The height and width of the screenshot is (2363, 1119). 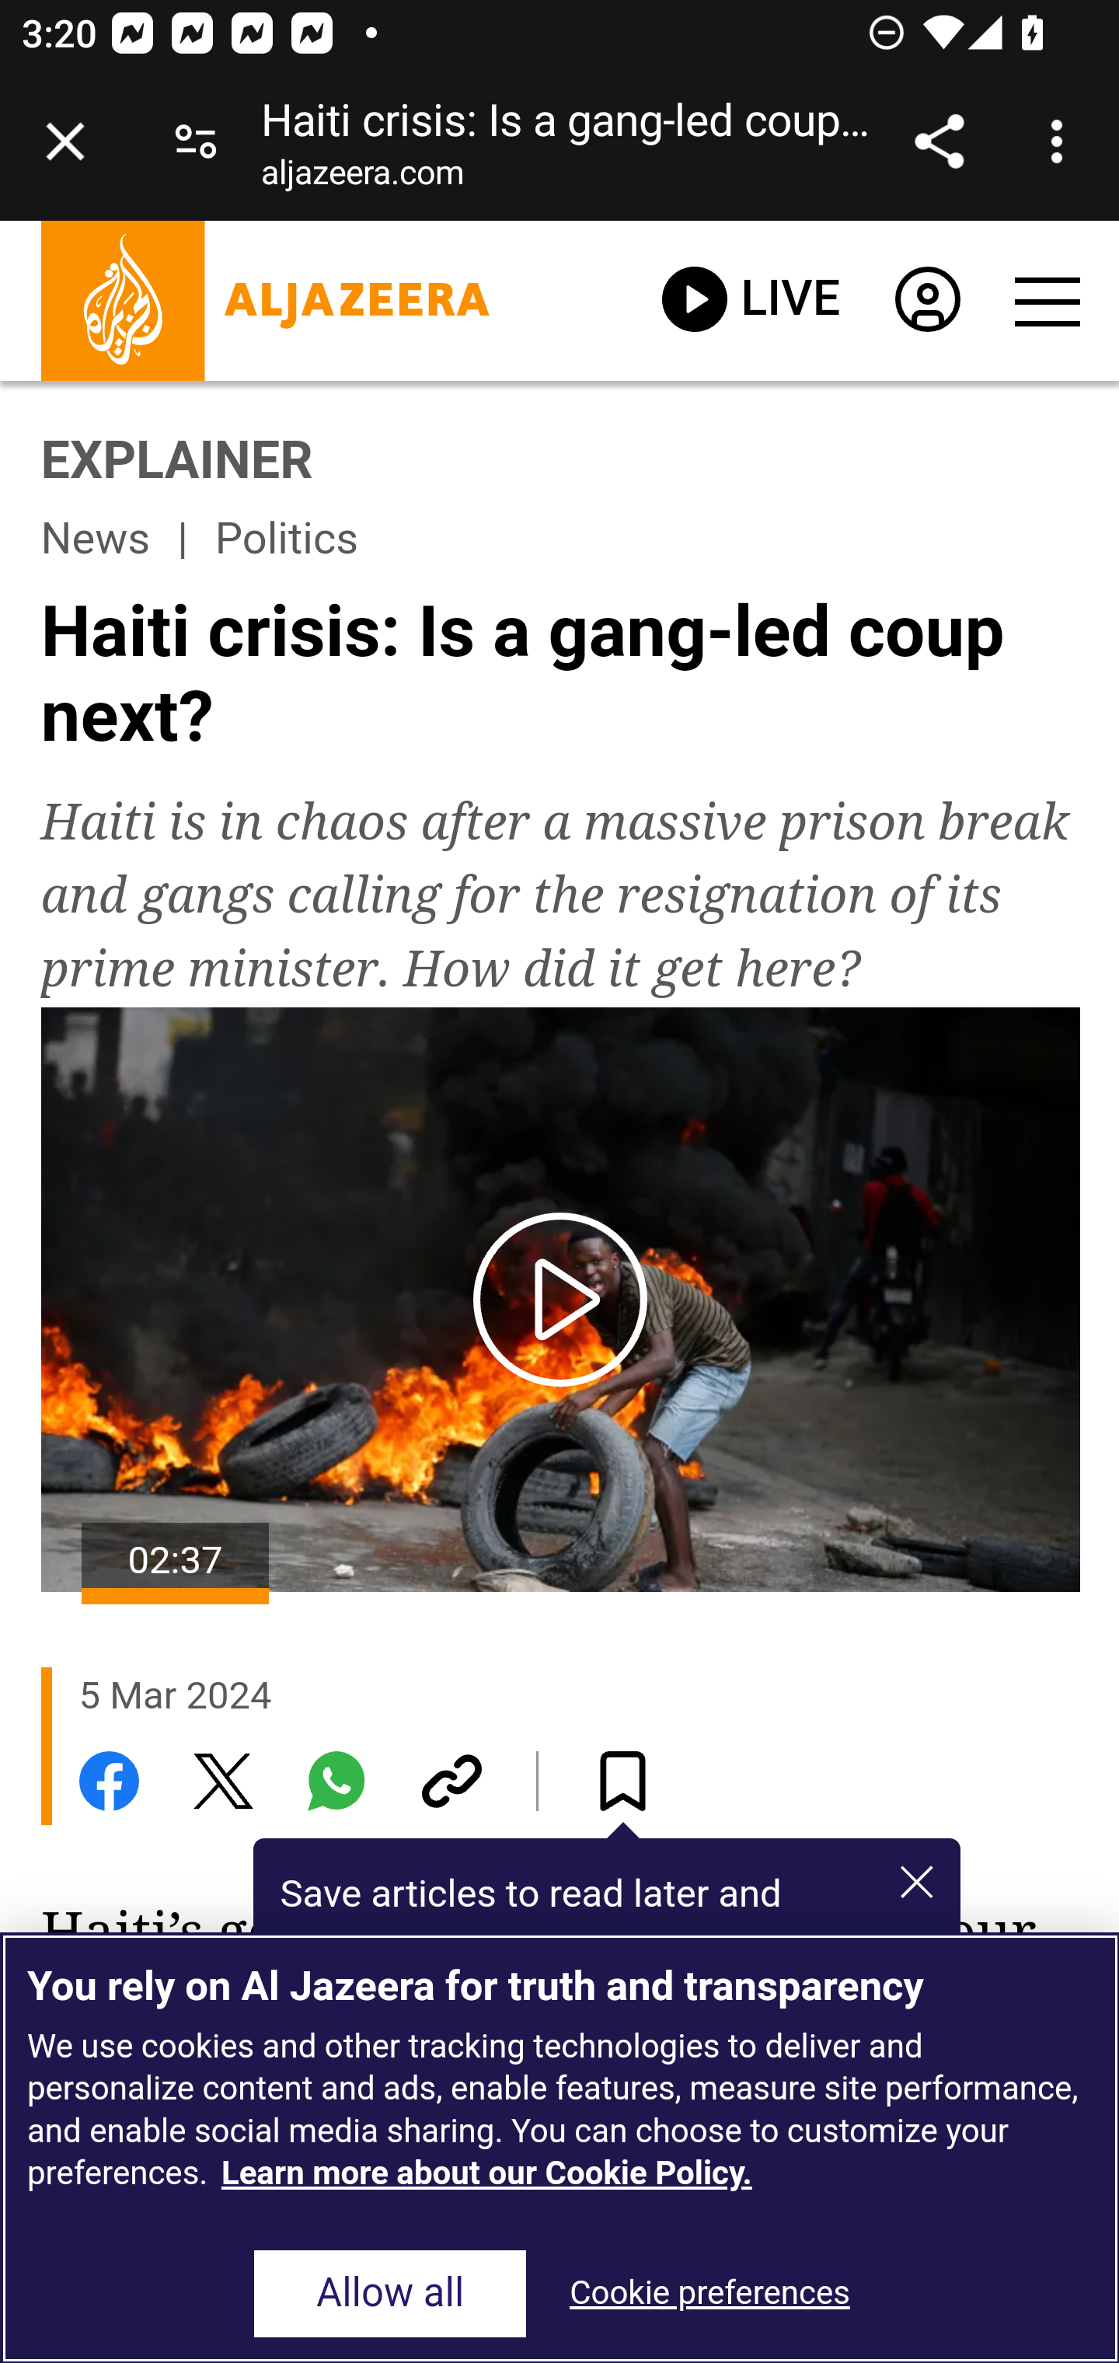 I want to click on aljazeera.com, so click(x=362, y=178).